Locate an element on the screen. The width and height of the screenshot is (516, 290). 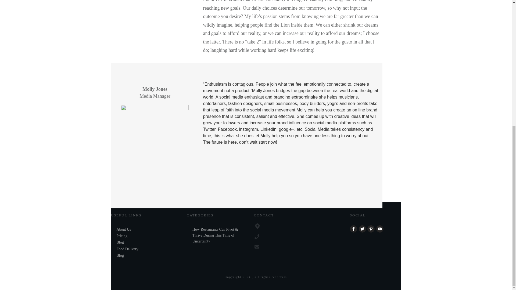
molly-jones-252x300-252x300 is located at coordinates (155, 145).